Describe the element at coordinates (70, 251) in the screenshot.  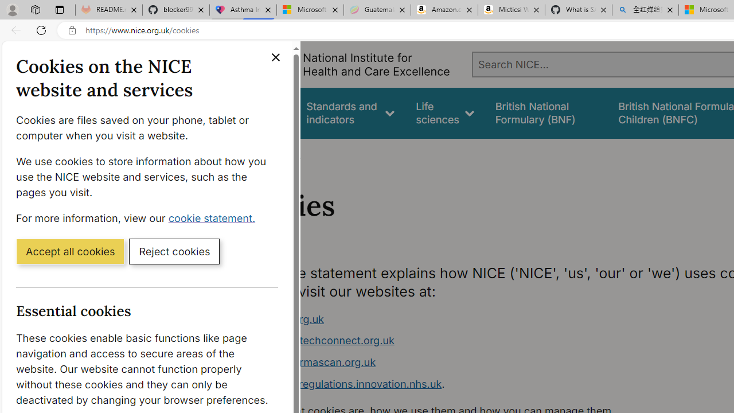
I see `Accept all cookies` at that location.